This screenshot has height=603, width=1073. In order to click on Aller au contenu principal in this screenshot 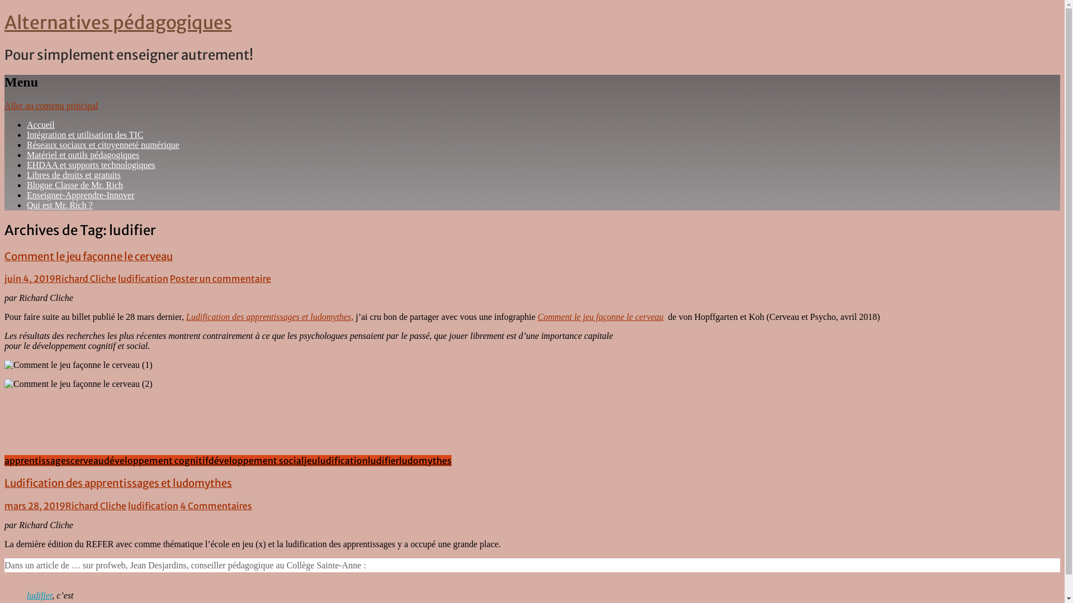, I will do `click(51, 106)`.